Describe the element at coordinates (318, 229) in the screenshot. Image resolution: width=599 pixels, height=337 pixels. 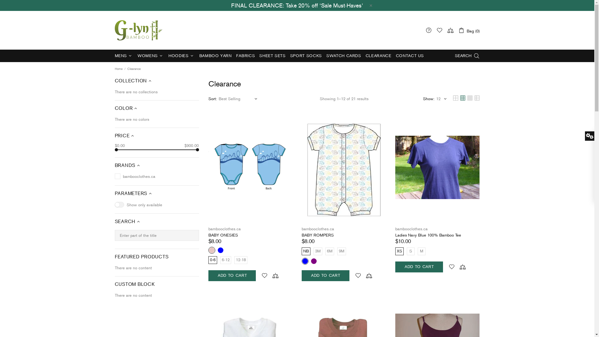
I see `bambooclothes.ca` at that location.